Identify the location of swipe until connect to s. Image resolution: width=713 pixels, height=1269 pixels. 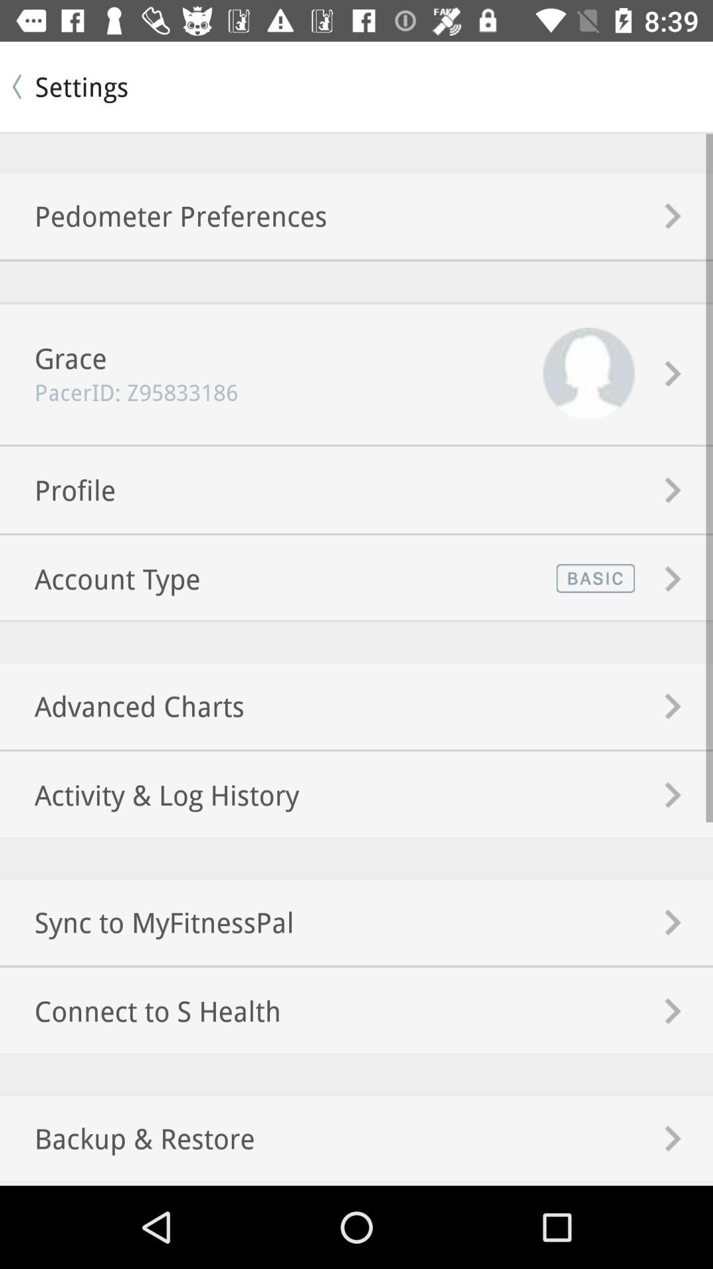
(140, 1011).